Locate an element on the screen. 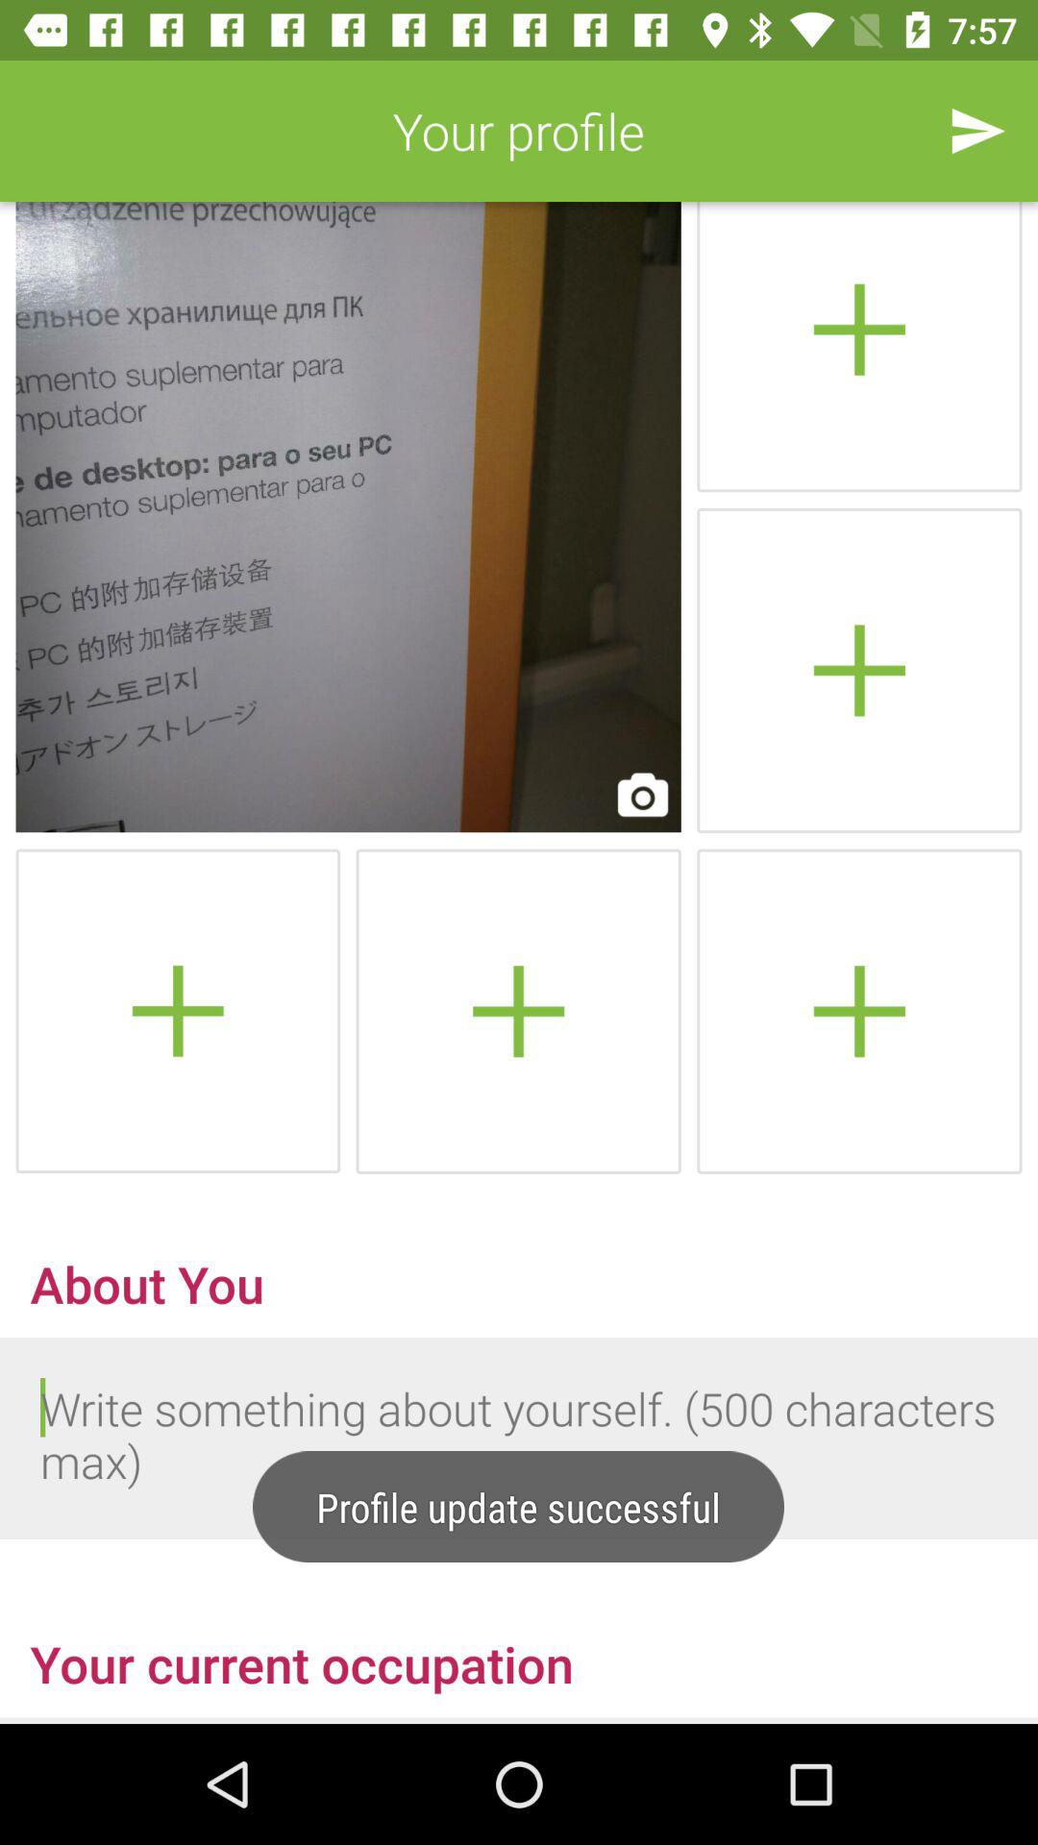  add photo is located at coordinates (178, 1011).